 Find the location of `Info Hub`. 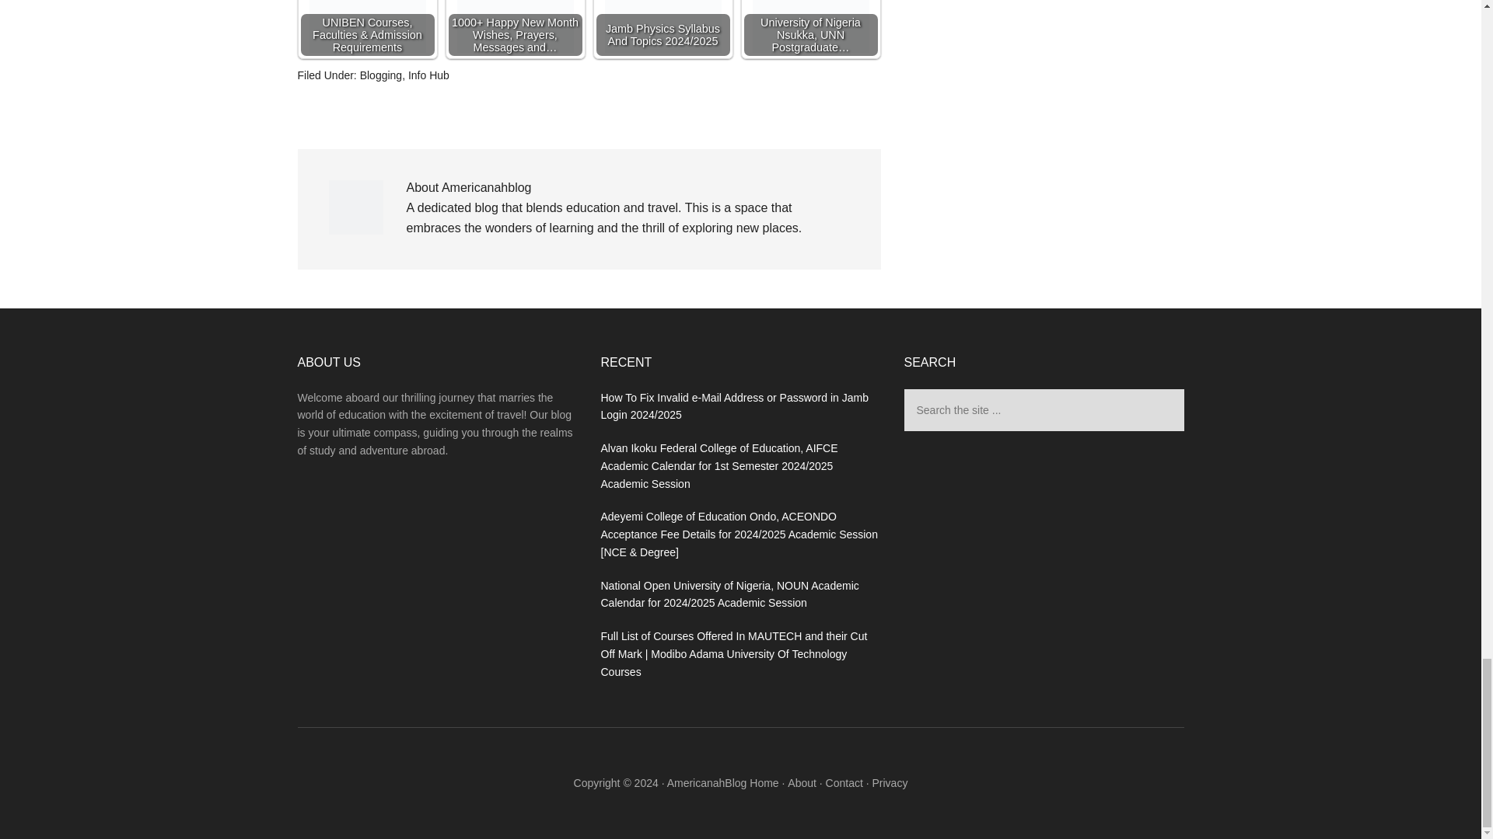

Info Hub is located at coordinates (428, 75).